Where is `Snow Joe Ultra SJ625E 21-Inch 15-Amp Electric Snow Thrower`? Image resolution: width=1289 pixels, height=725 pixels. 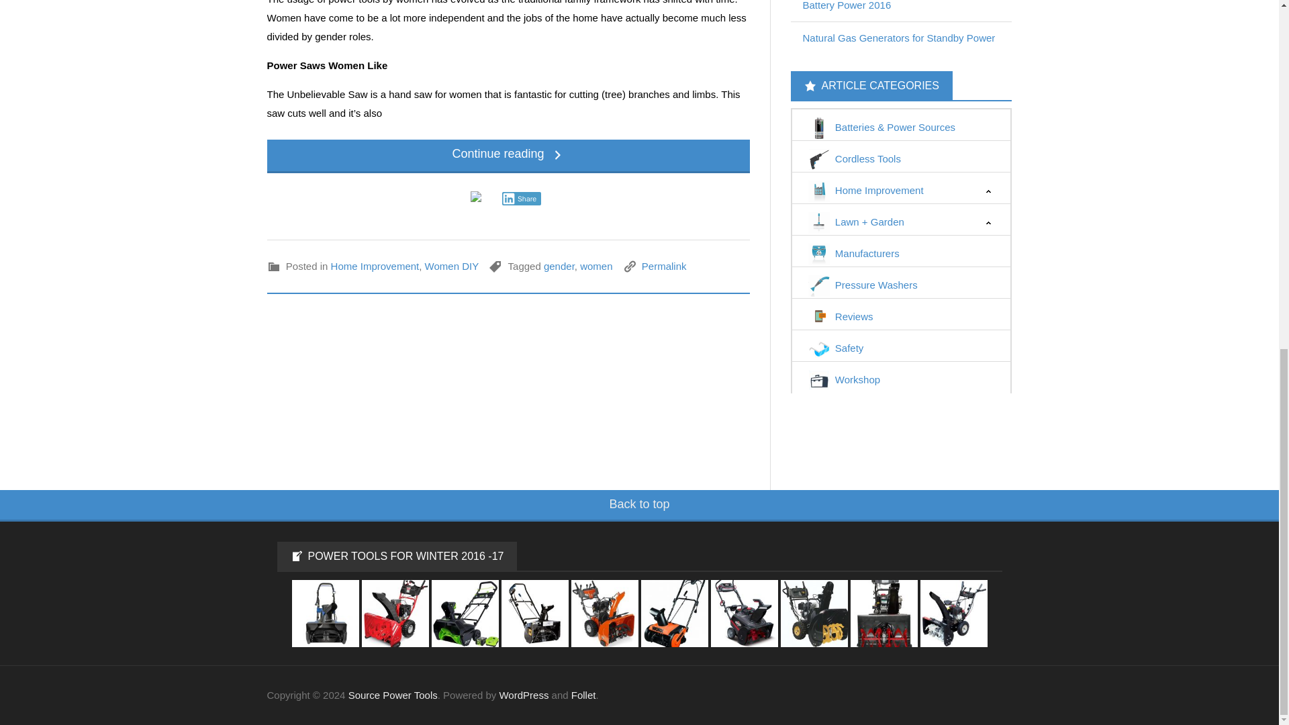 Snow Joe Ultra SJ625E 21-Inch 15-Amp Electric Snow Thrower is located at coordinates (325, 612).